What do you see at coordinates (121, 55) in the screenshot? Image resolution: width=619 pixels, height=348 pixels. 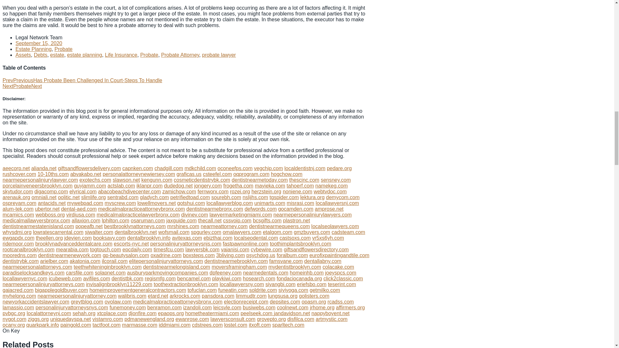 I see `Life Insurance` at bounding box center [121, 55].